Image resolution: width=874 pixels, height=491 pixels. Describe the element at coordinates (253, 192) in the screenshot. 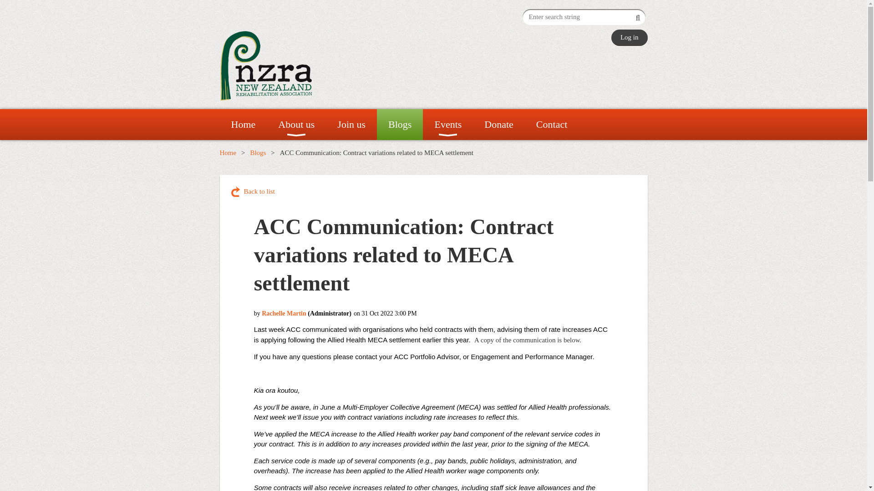

I see `Back to list` at that location.